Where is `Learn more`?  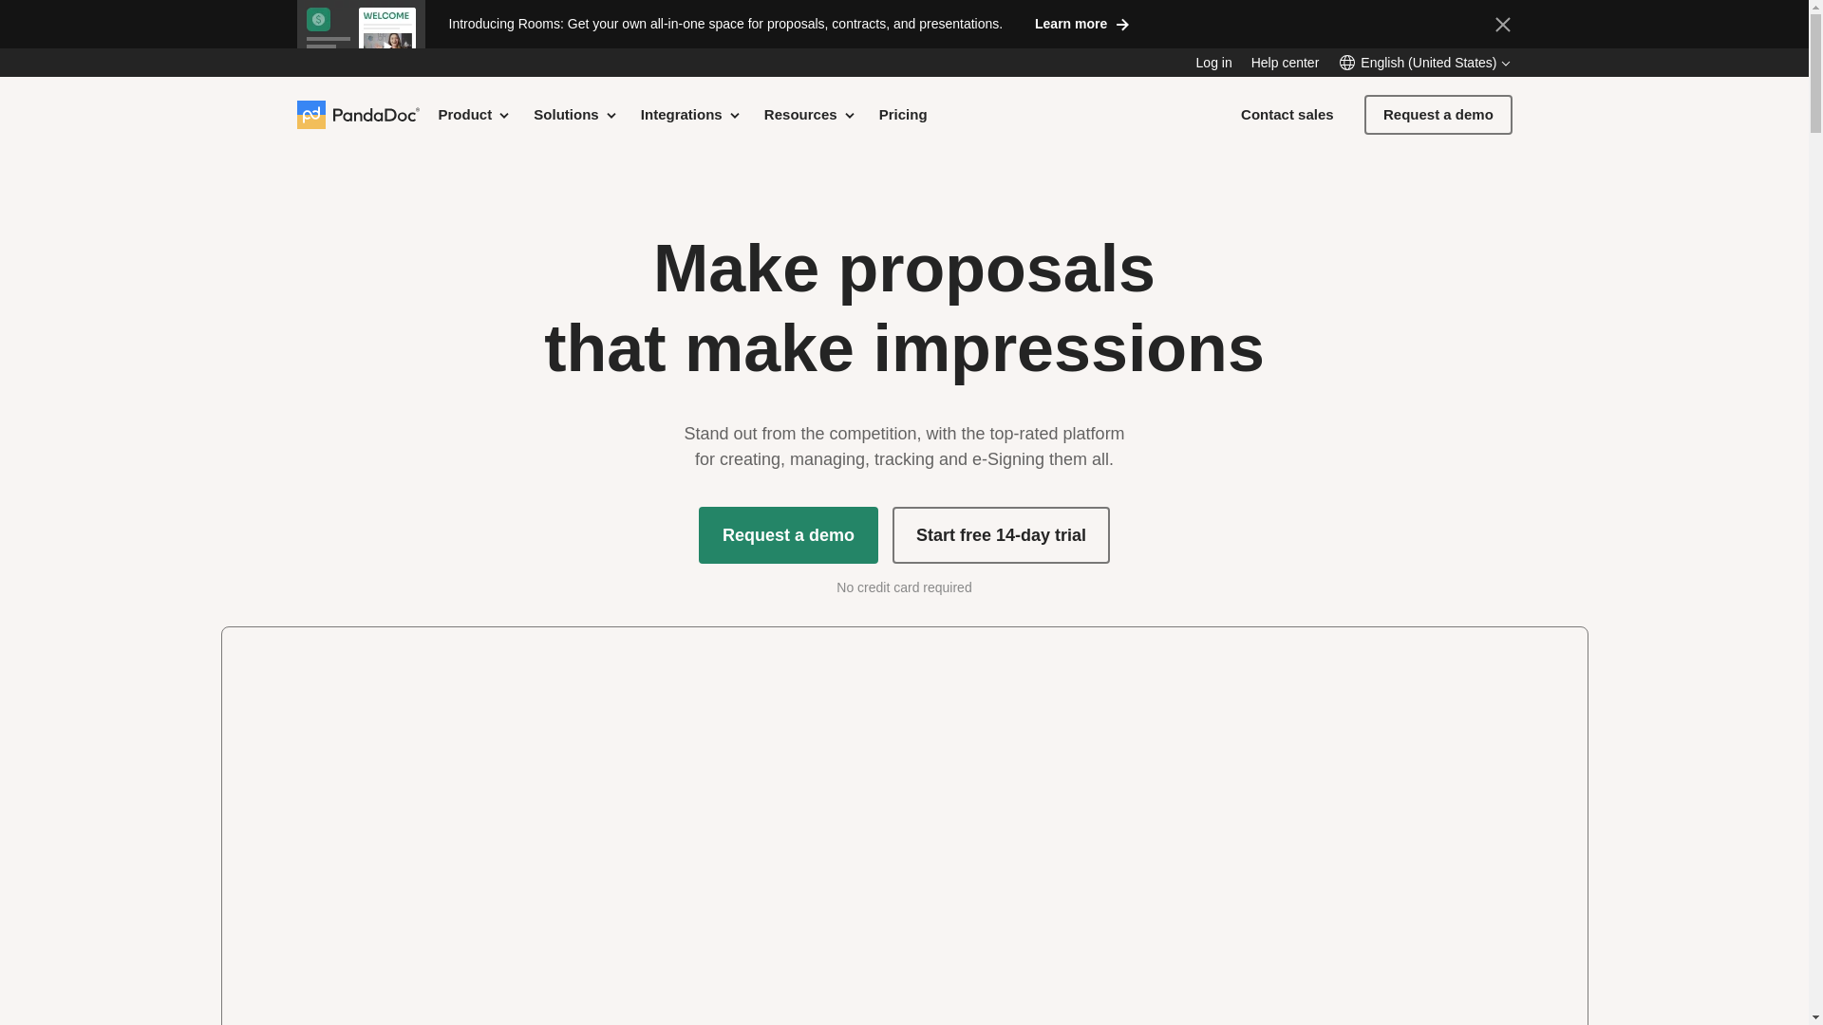 Learn more is located at coordinates (1082, 23).